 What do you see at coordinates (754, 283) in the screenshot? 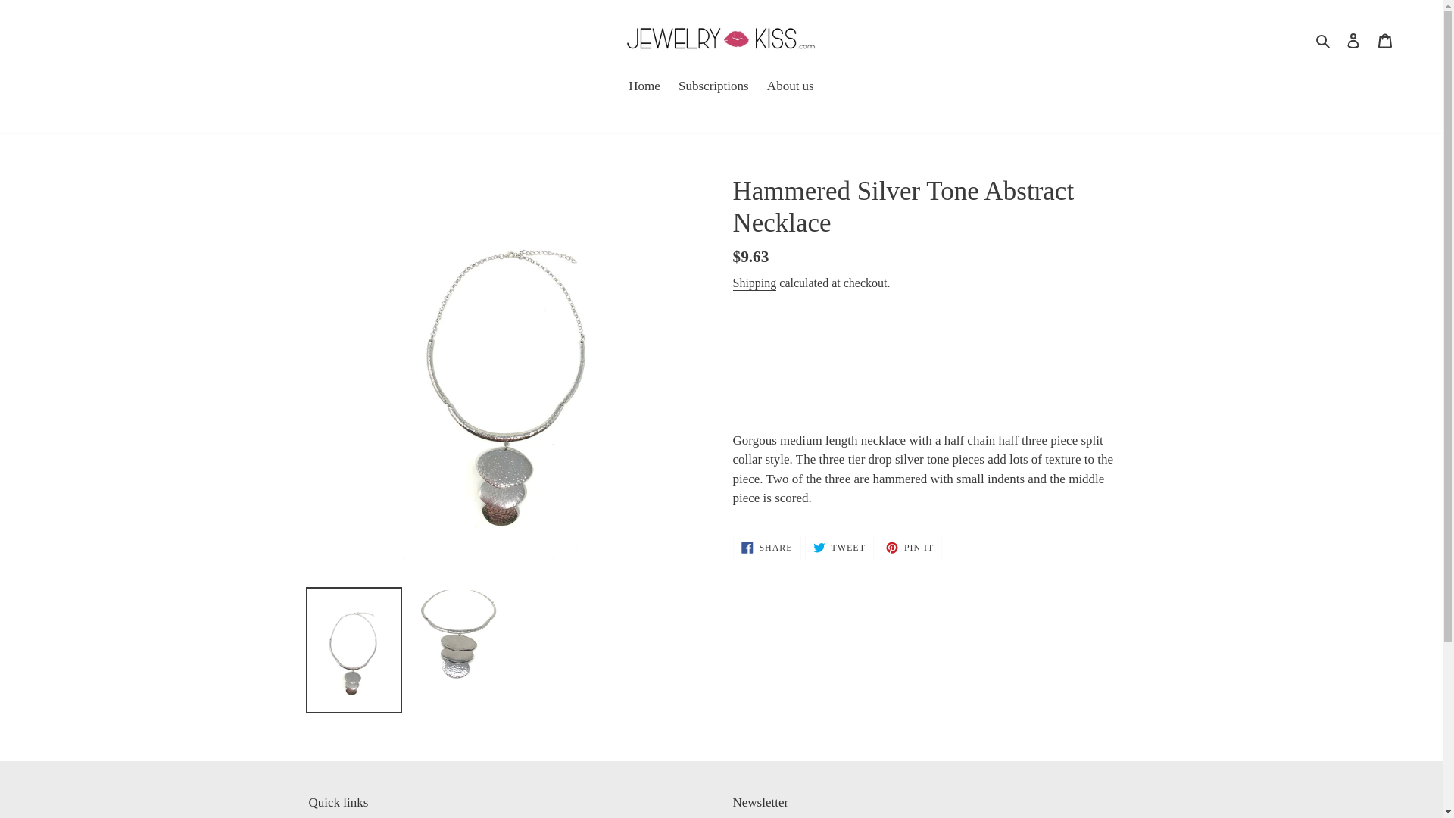
I see `Shipping` at bounding box center [754, 283].